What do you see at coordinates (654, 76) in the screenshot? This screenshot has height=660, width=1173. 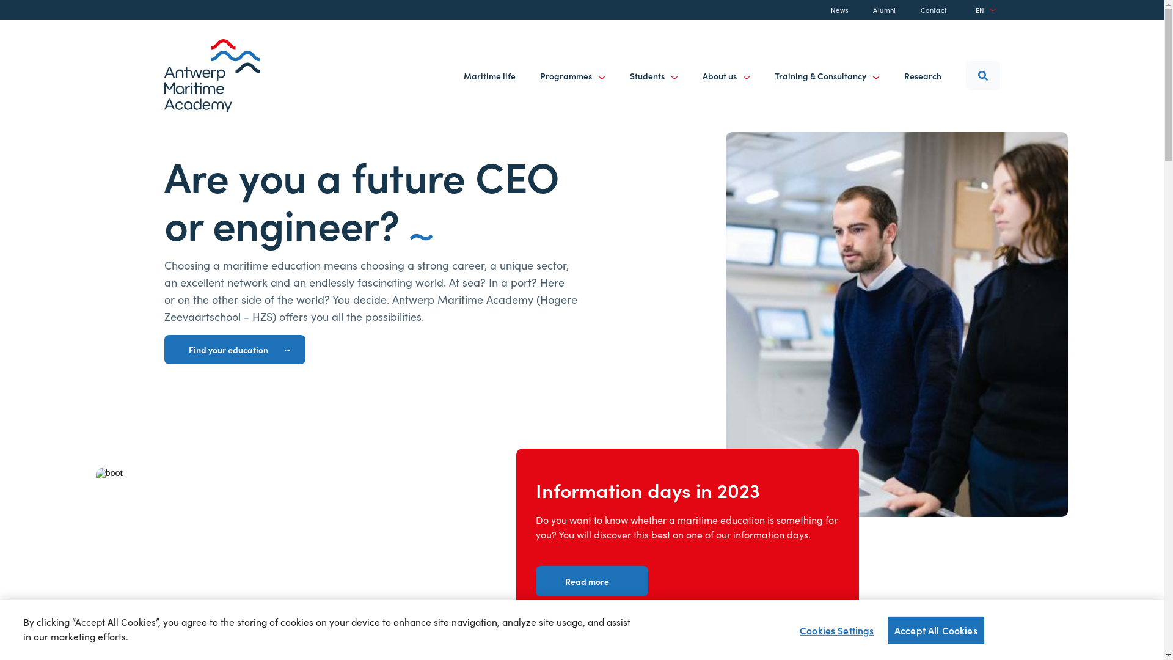 I see `Students` at bounding box center [654, 76].